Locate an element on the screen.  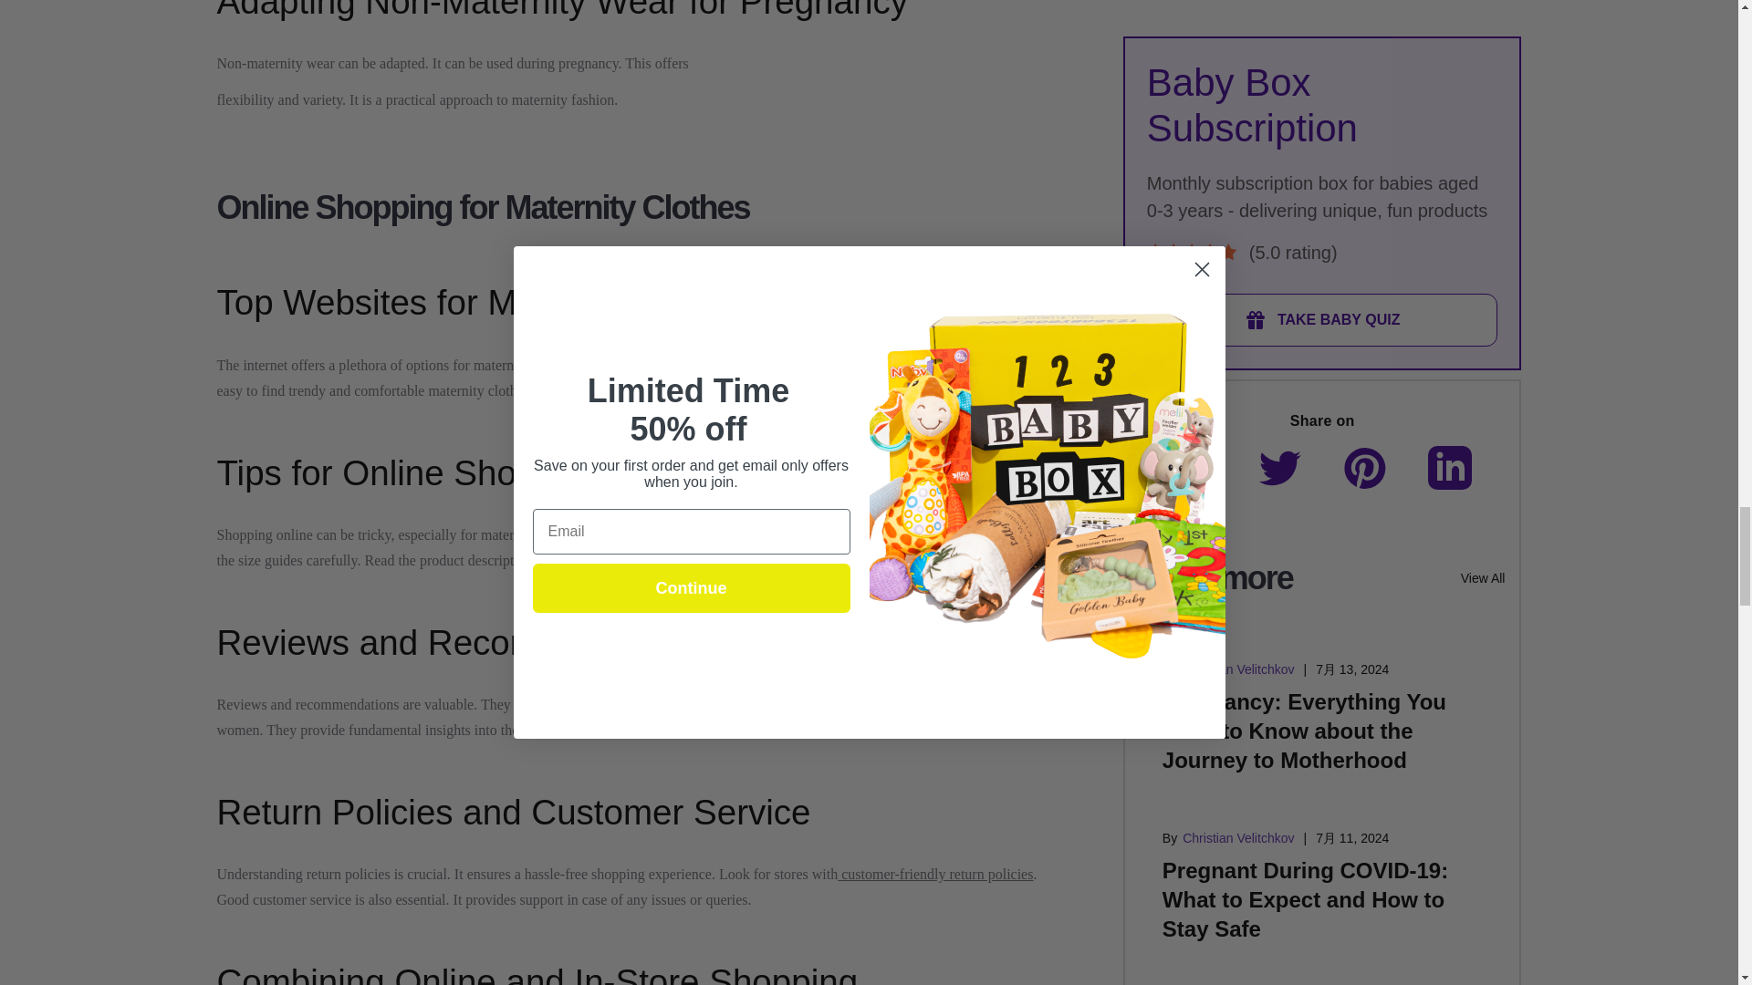
customer-friendly return policies is located at coordinates (934, 874).